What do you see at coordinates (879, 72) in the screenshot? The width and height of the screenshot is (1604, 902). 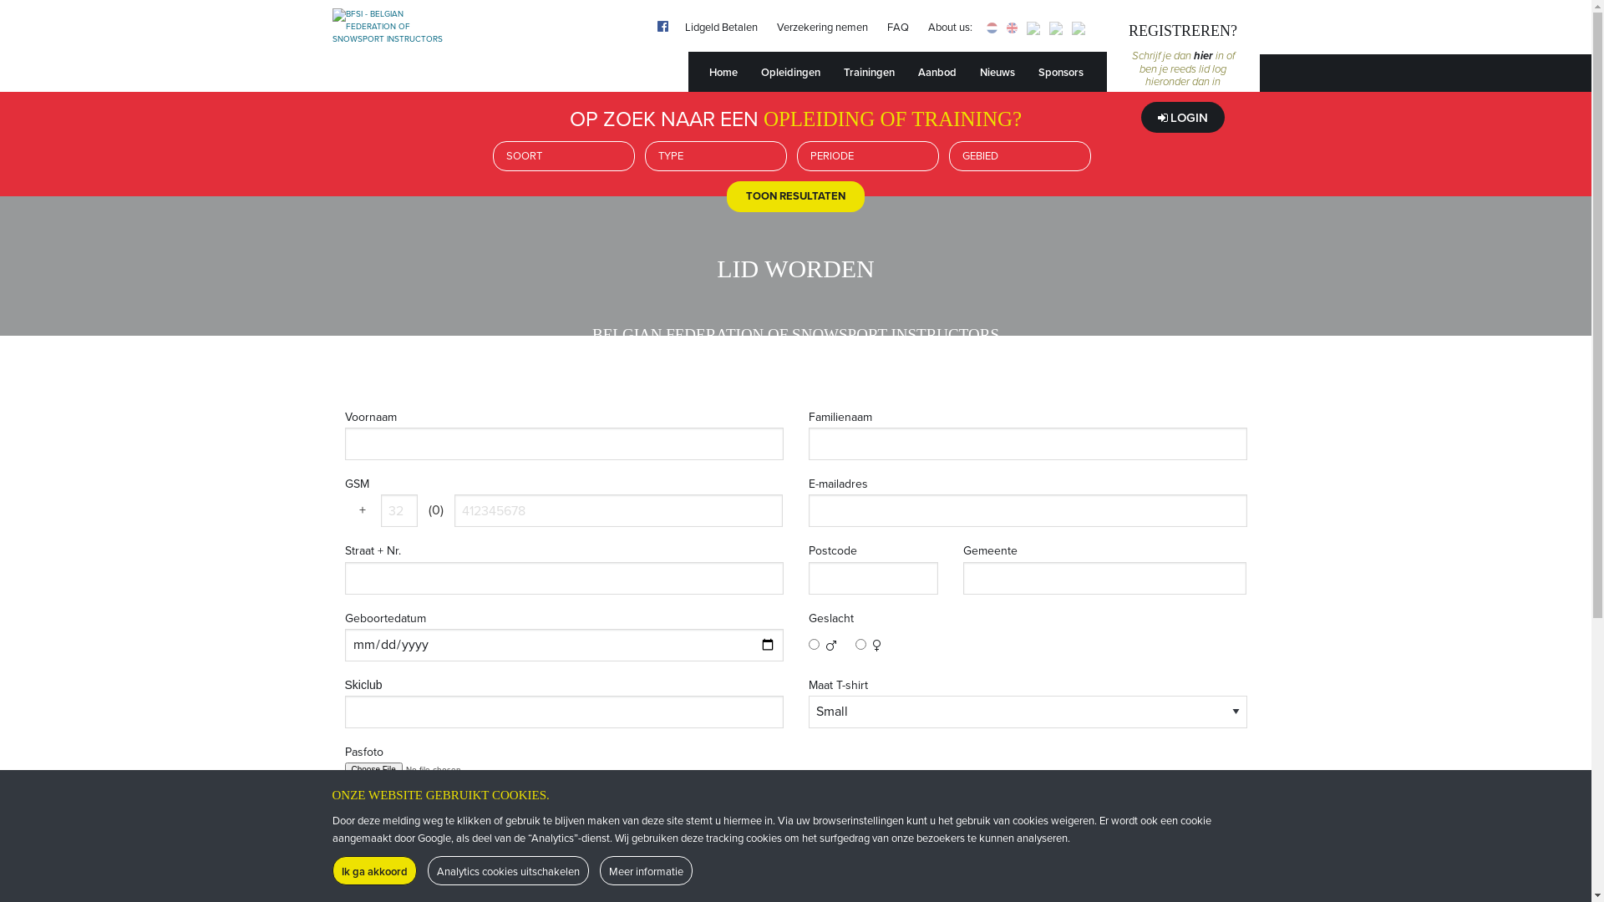 I see `Trainingen` at bounding box center [879, 72].